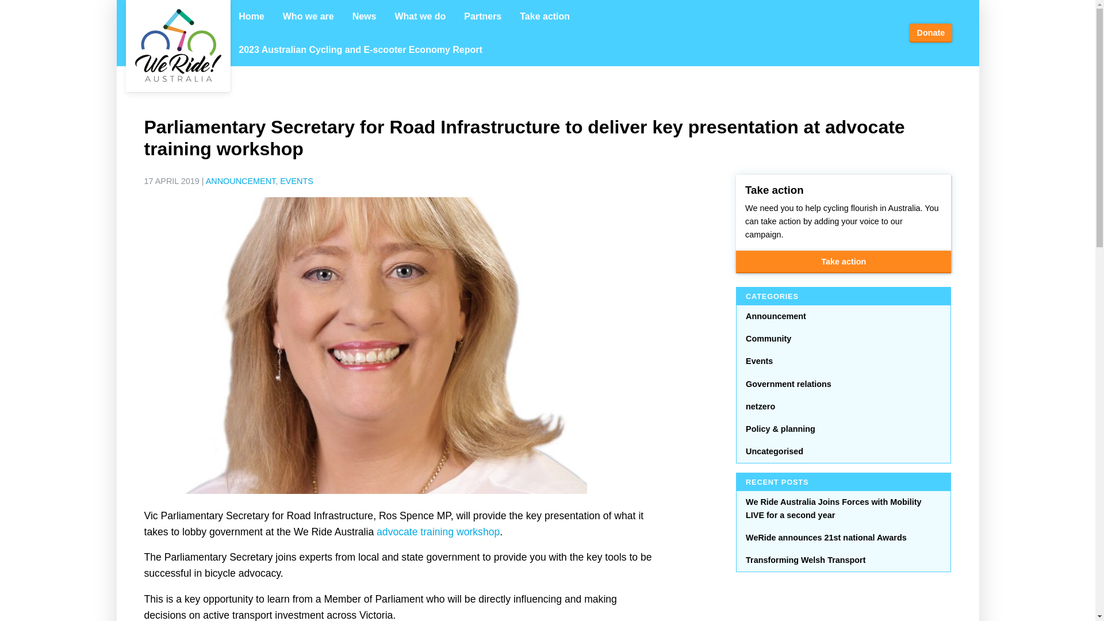  I want to click on we-ride-logo Created with Sketch., so click(177, 46).